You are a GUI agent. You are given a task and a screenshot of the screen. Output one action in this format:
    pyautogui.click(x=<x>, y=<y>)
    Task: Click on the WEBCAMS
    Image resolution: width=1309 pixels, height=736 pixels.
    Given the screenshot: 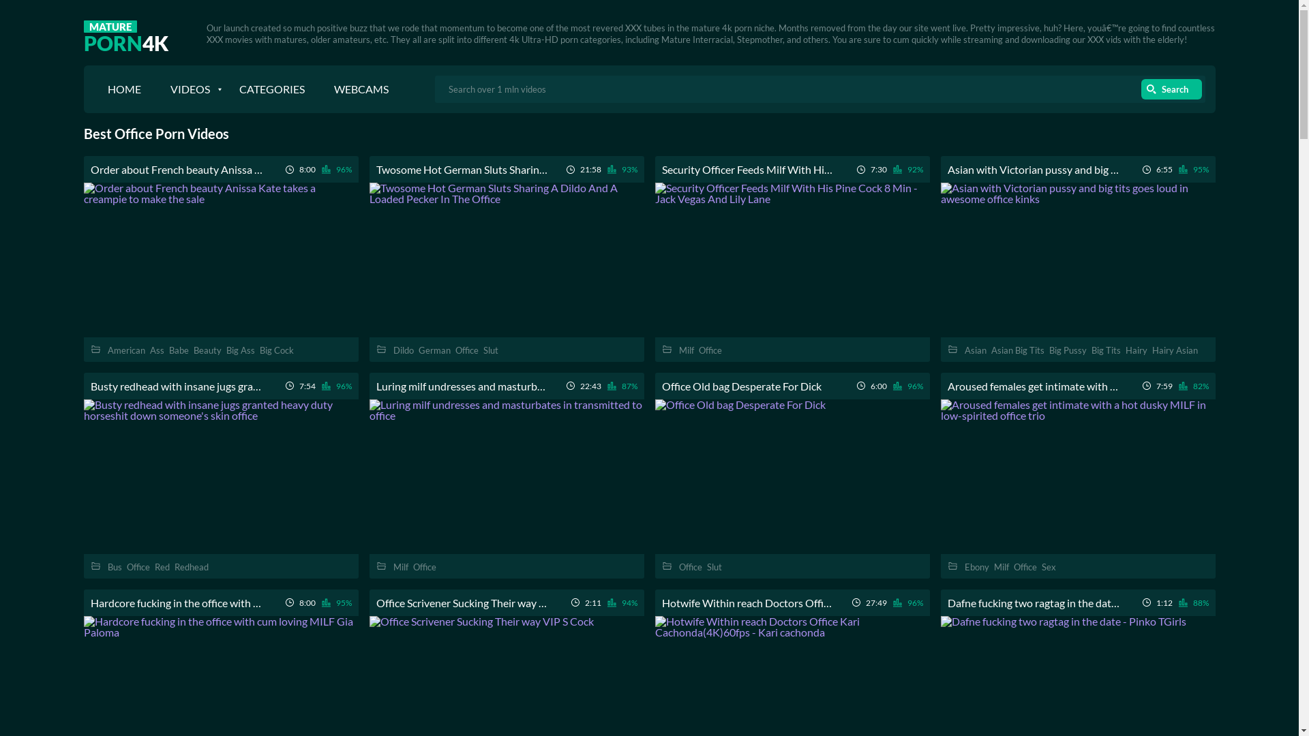 What is the action you would take?
    pyautogui.click(x=361, y=89)
    